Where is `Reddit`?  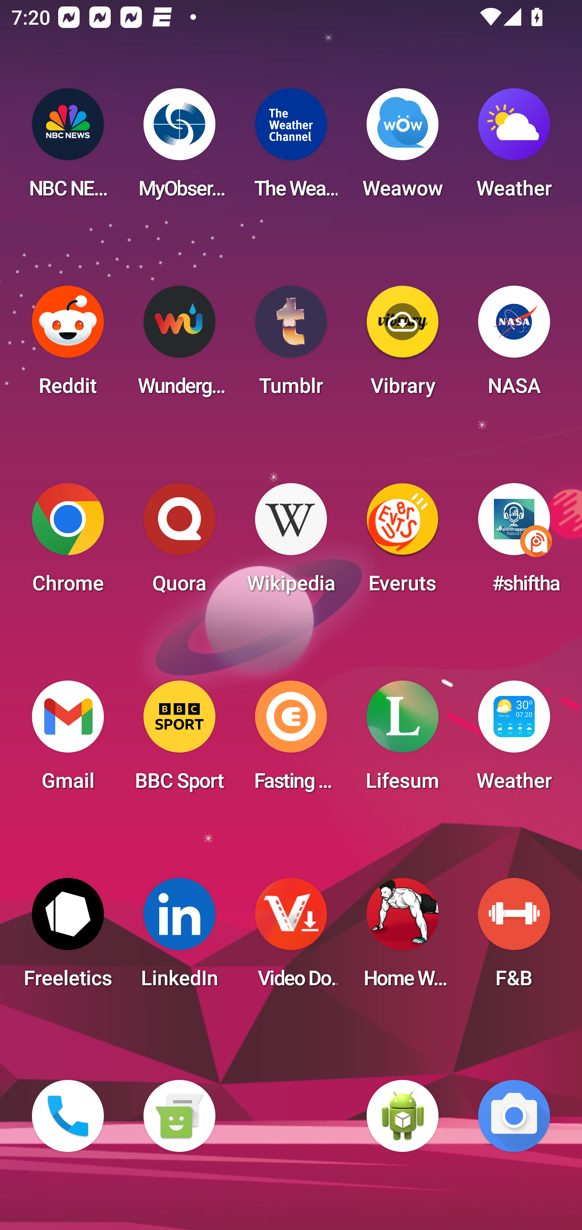
Reddit is located at coordinates (68, 346).